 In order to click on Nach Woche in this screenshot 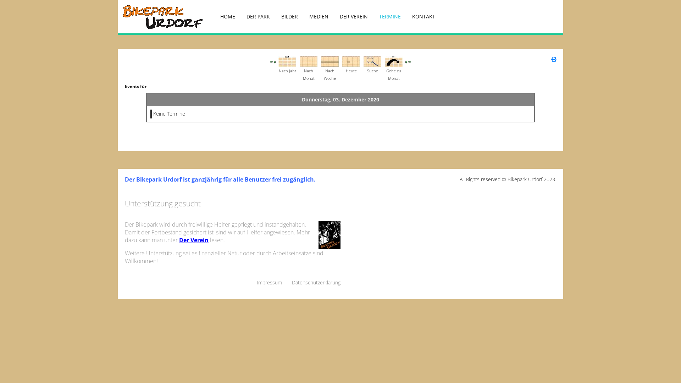, I will do `click(330, 61)`.